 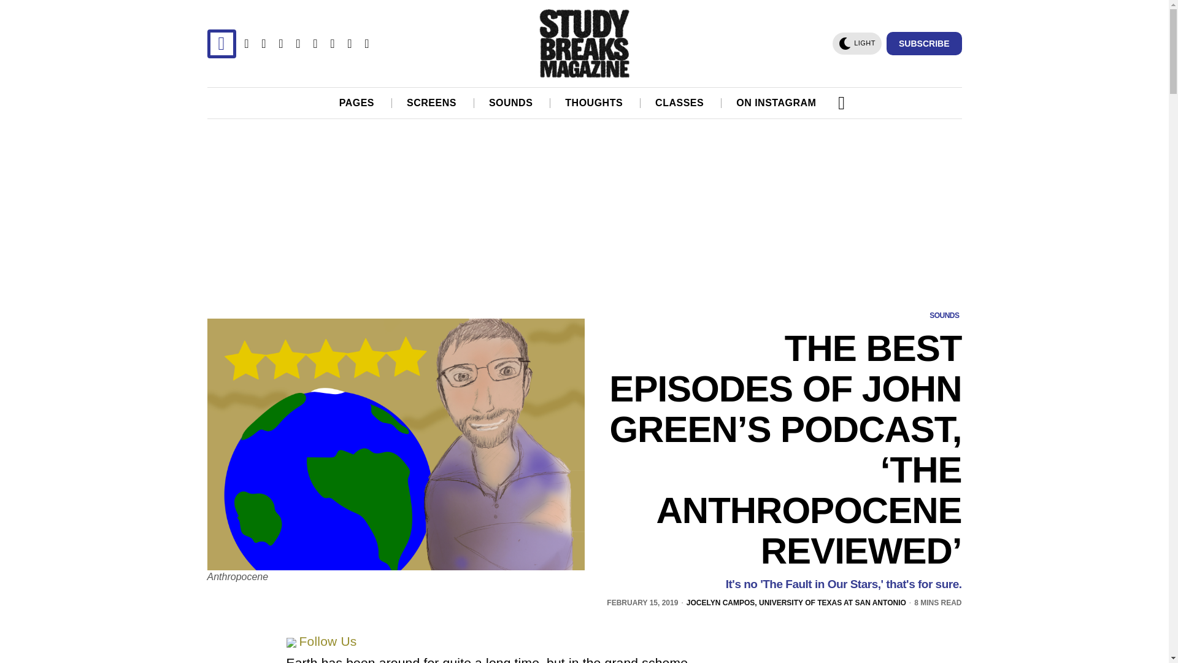 I want to click on 15 Feb, 2019 12:41:00, so click(x=642, y=603).